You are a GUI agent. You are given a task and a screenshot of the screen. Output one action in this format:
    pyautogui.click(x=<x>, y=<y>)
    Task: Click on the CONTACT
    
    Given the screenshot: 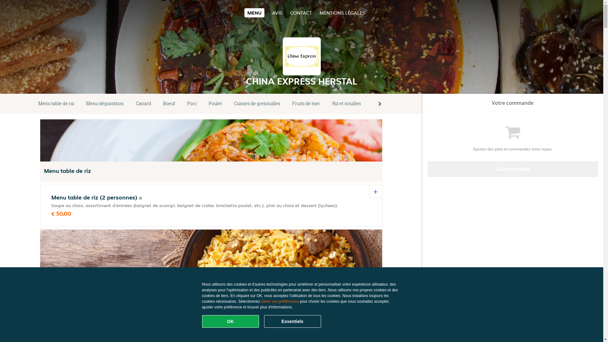 What is the action you would take?
    pyautogui.click(x=301, y=13)
    